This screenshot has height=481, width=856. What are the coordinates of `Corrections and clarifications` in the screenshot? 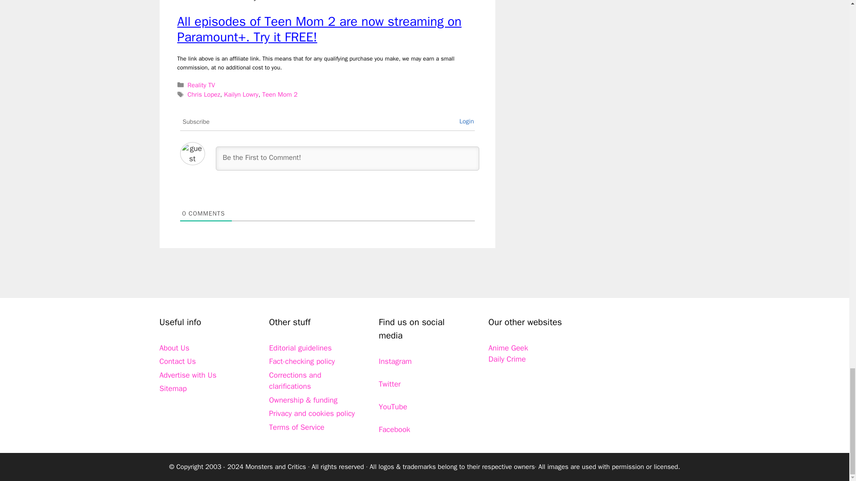 It's located at (295, 381).